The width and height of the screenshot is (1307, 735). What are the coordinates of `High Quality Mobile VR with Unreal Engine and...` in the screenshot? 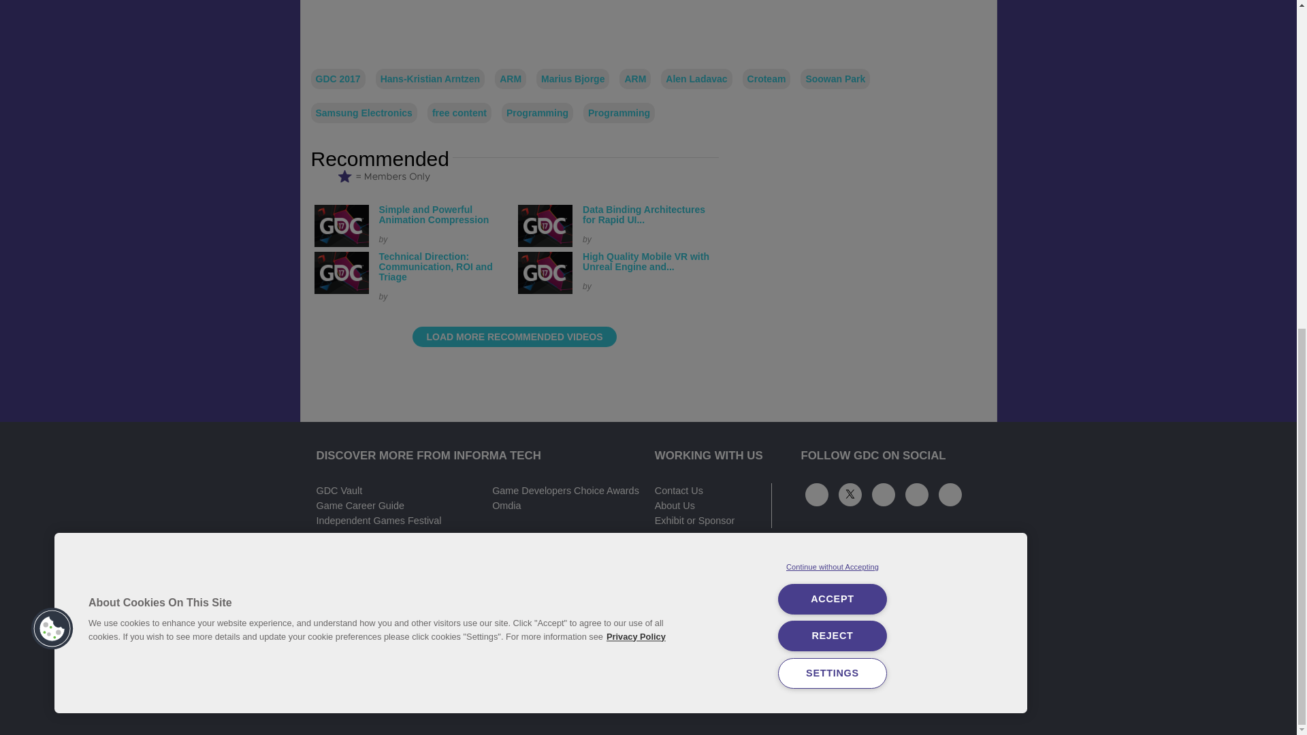 It's located at (646, 261).